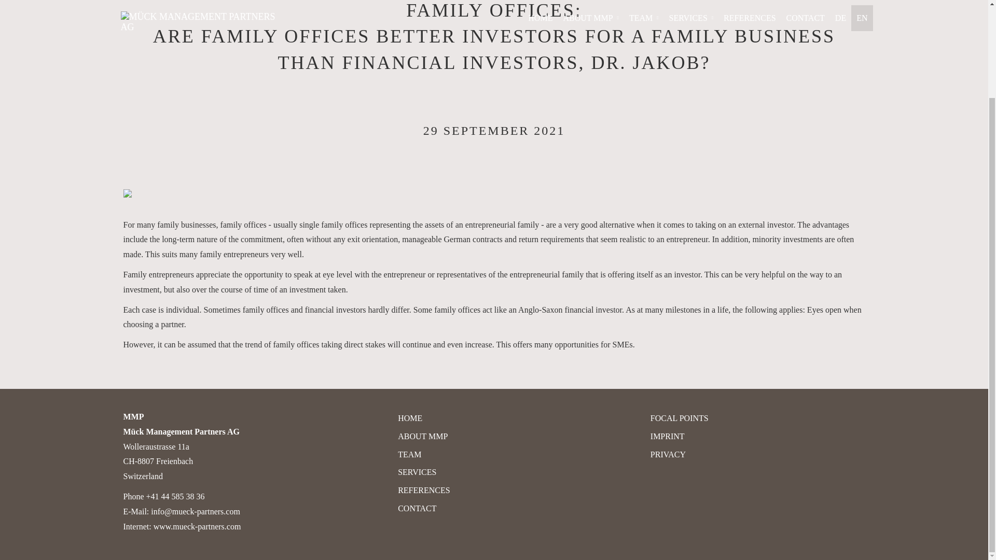  I want to click on www.mueck-partners.com, so click(197, 526).